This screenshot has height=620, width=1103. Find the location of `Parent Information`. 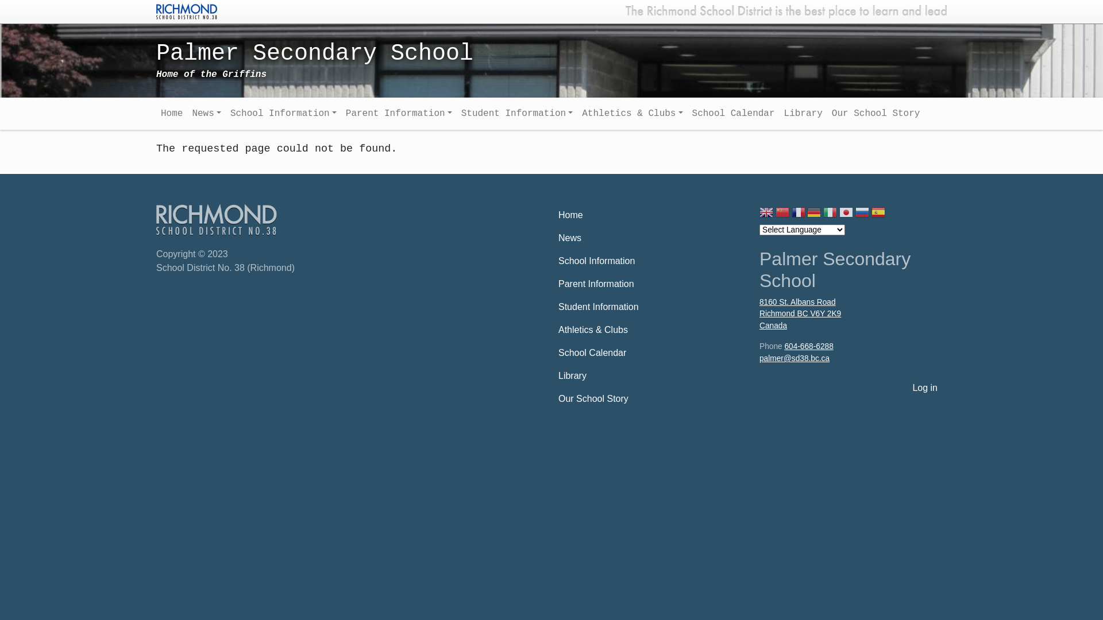

Parent Information is located at coordinates (652, 284).